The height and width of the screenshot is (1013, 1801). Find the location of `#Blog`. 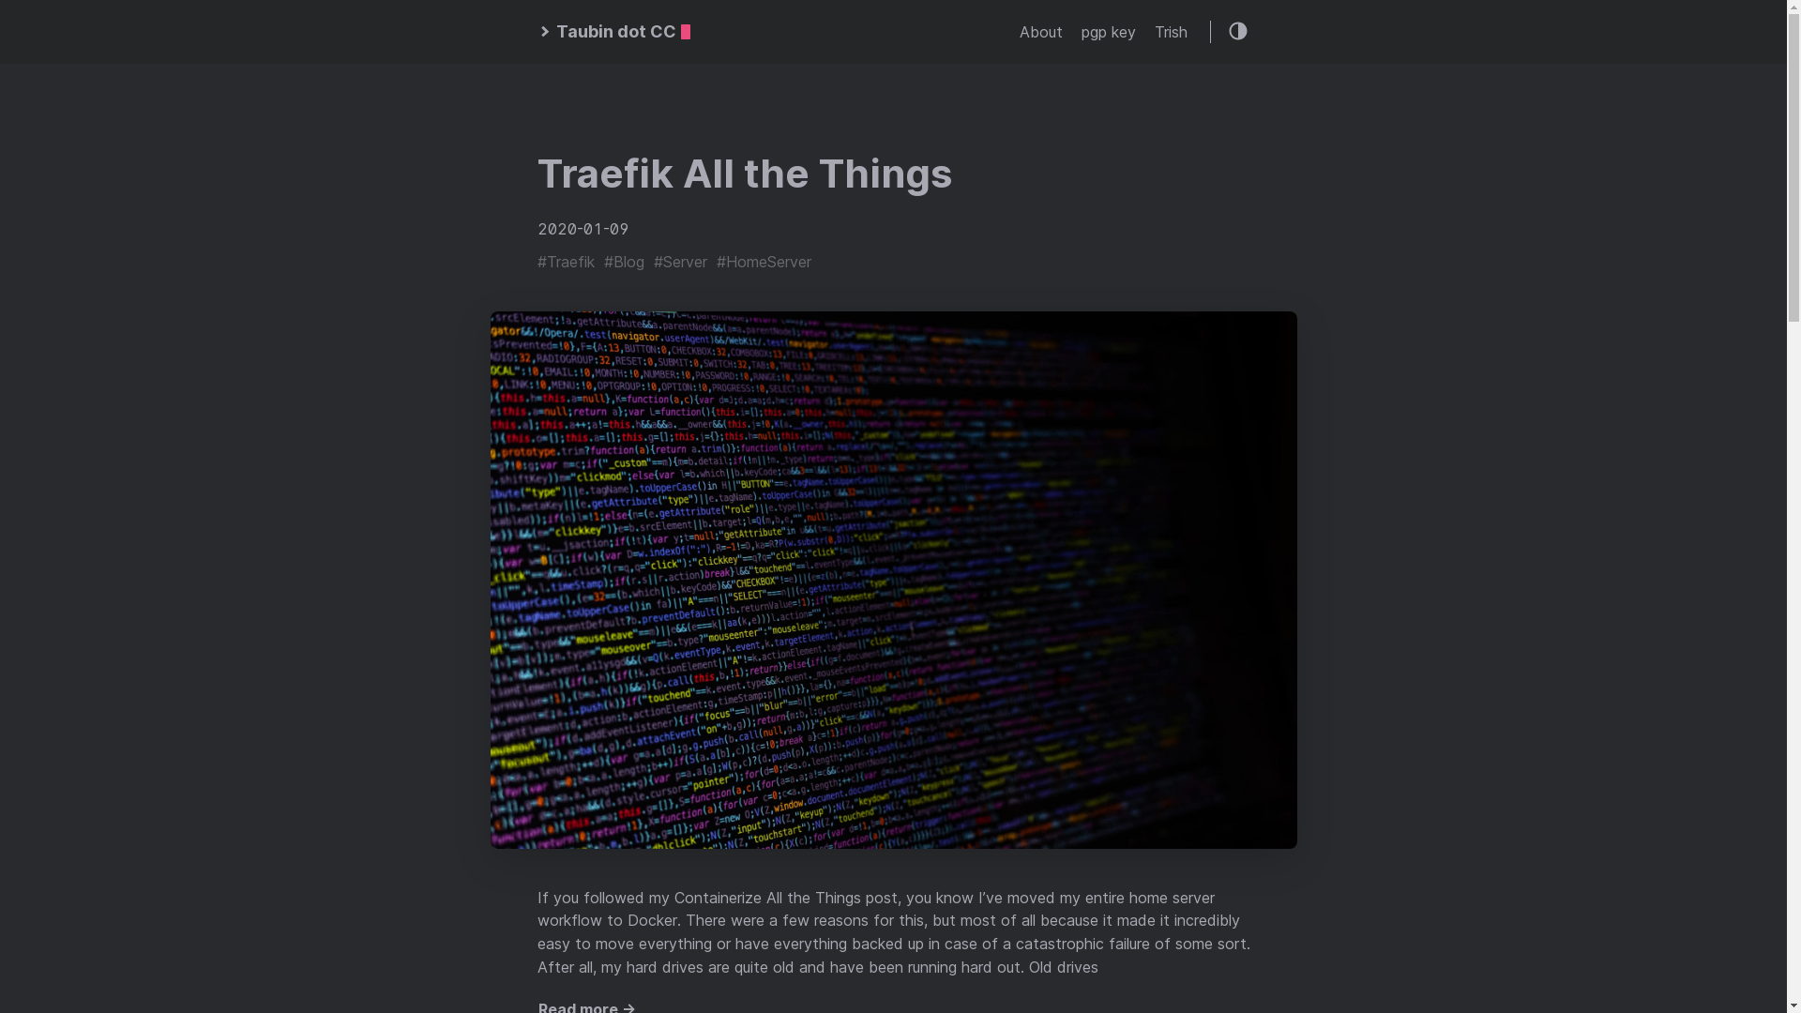

#Blog is located at coordinates (625, 262).